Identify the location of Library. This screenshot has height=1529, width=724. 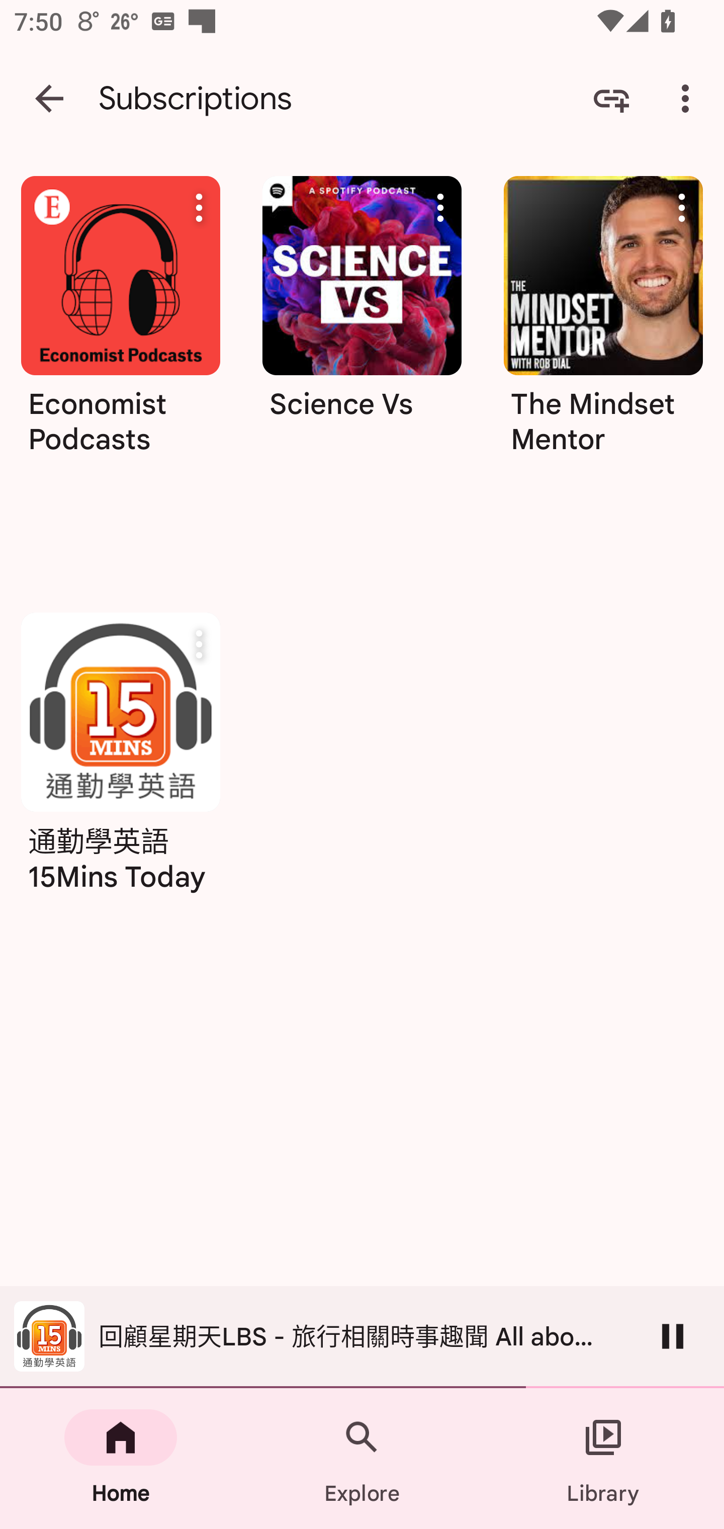
(603, 1459).